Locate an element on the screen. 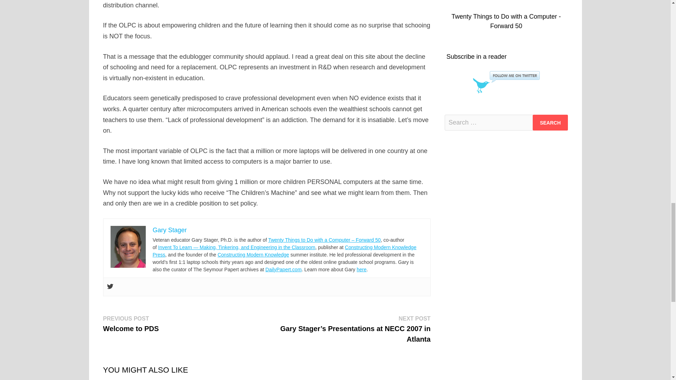  Constructing Modern Knowledge is located at coordinates (254, 255).